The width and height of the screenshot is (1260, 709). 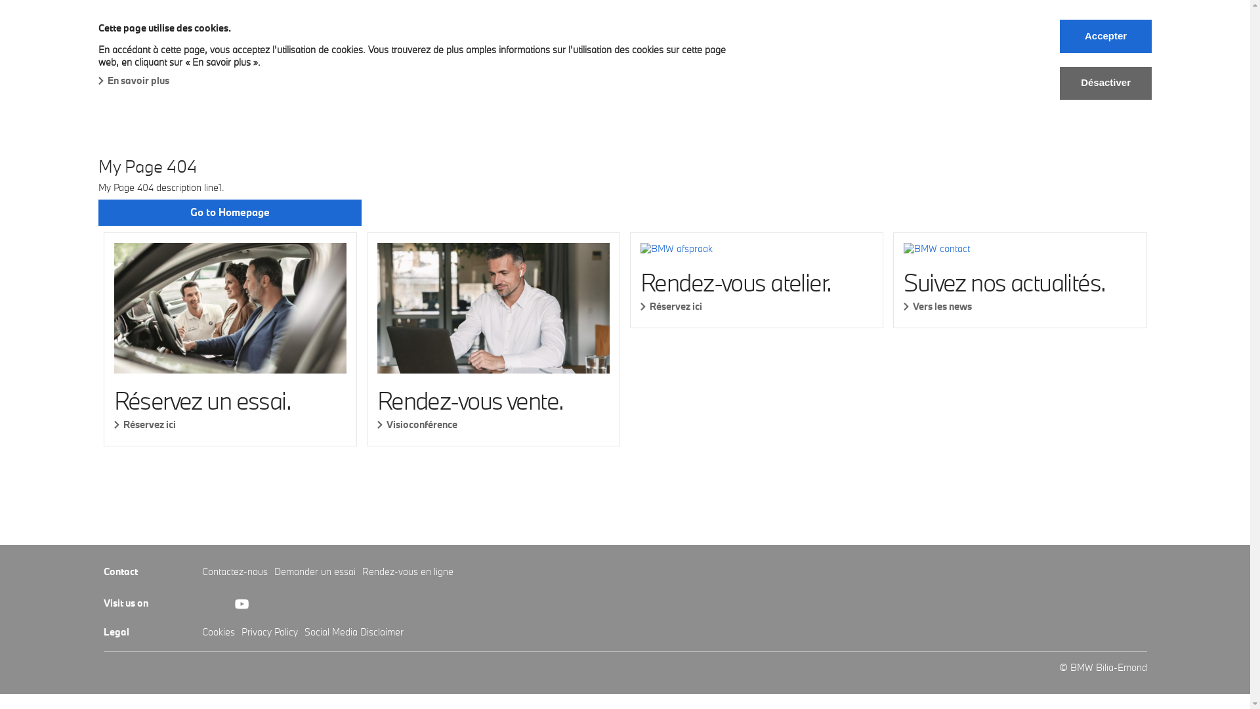 I want to click on Bilia-Emond Racing, so click(x=744, y=55).